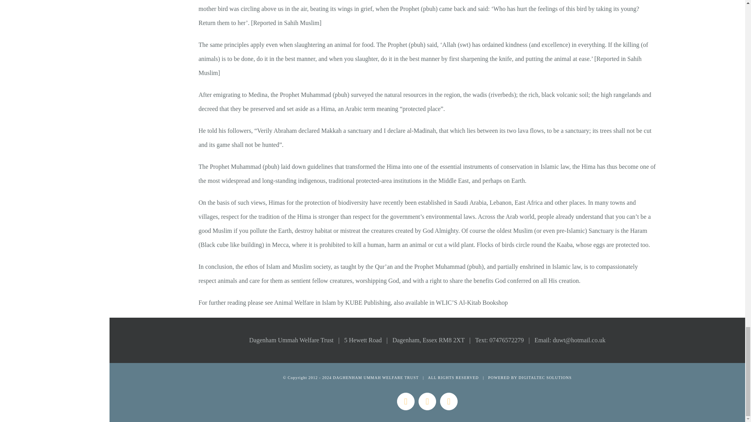 This screenshot has width=751, height=422. I want to click on Instagram, so click(427, 401).